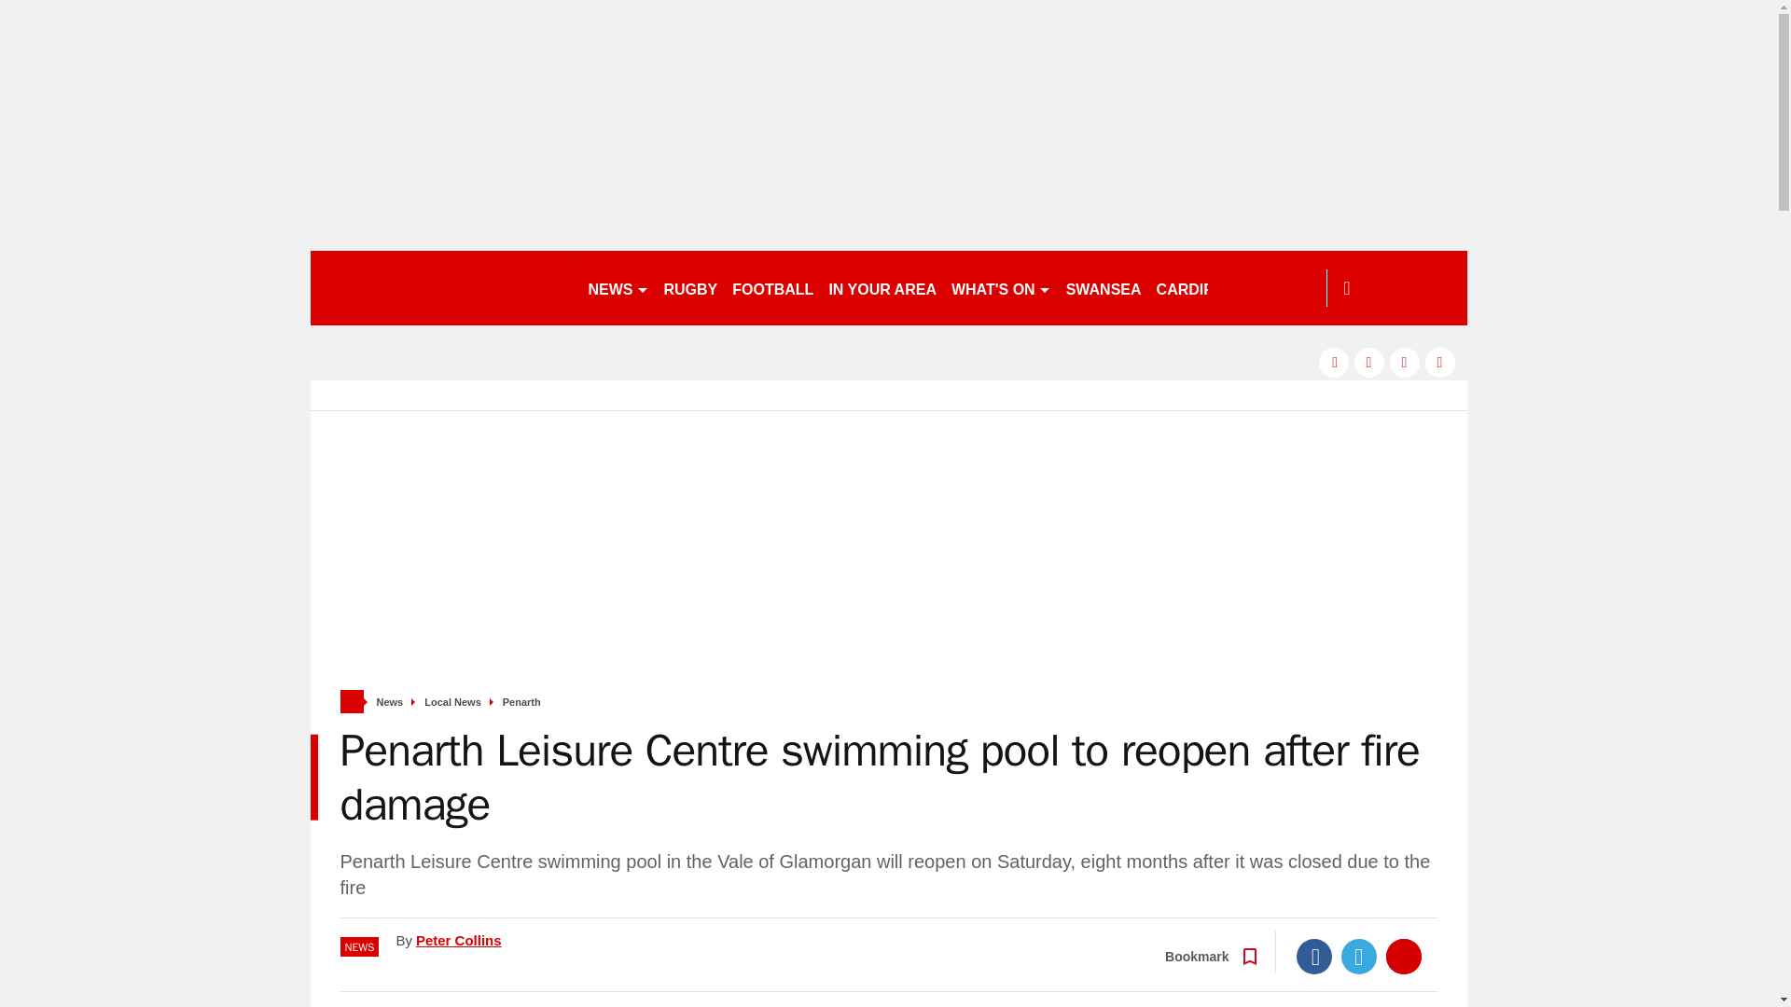  Describe the element at coordinates (690, 287) in the screenshot. I see `RUGBY` at that location.